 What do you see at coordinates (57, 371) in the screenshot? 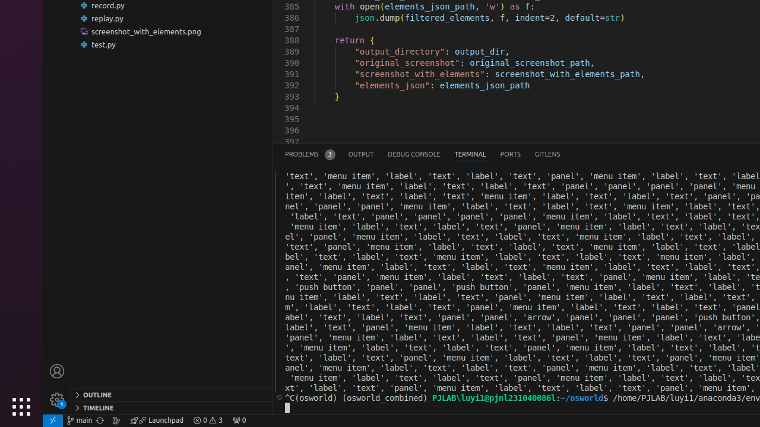
I see `Accounts` at bounding box center [57, 371].